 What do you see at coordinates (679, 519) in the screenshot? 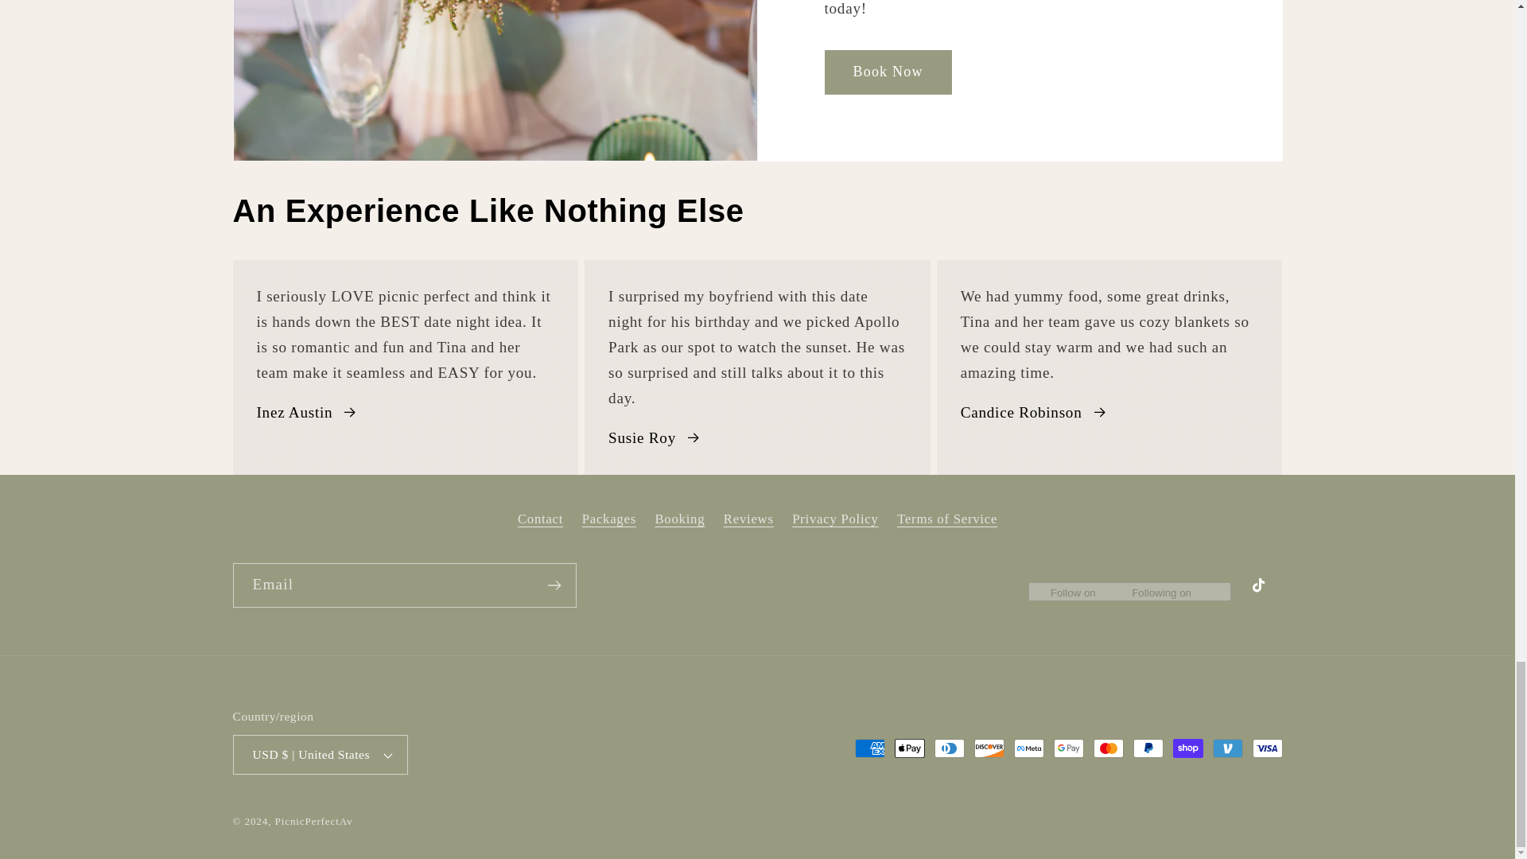
I see `Booking` at bounding box center [679, 519].